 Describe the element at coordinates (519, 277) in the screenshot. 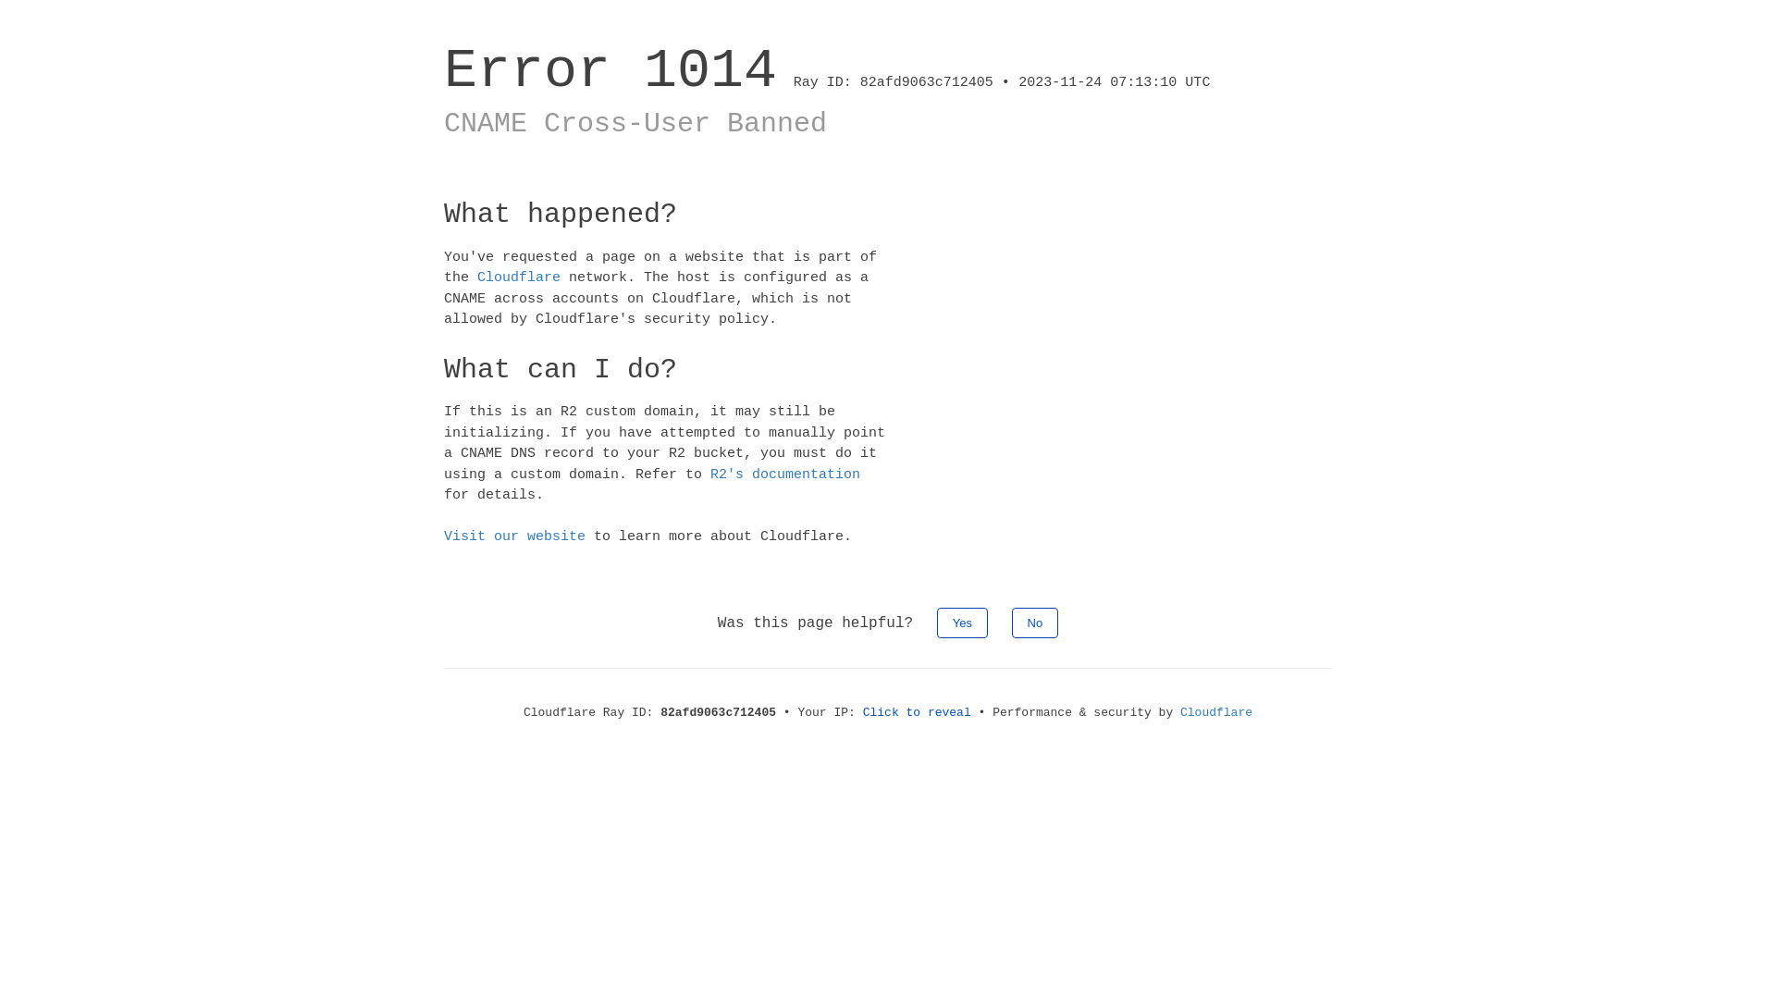

I see `Cloudflare` at that location.